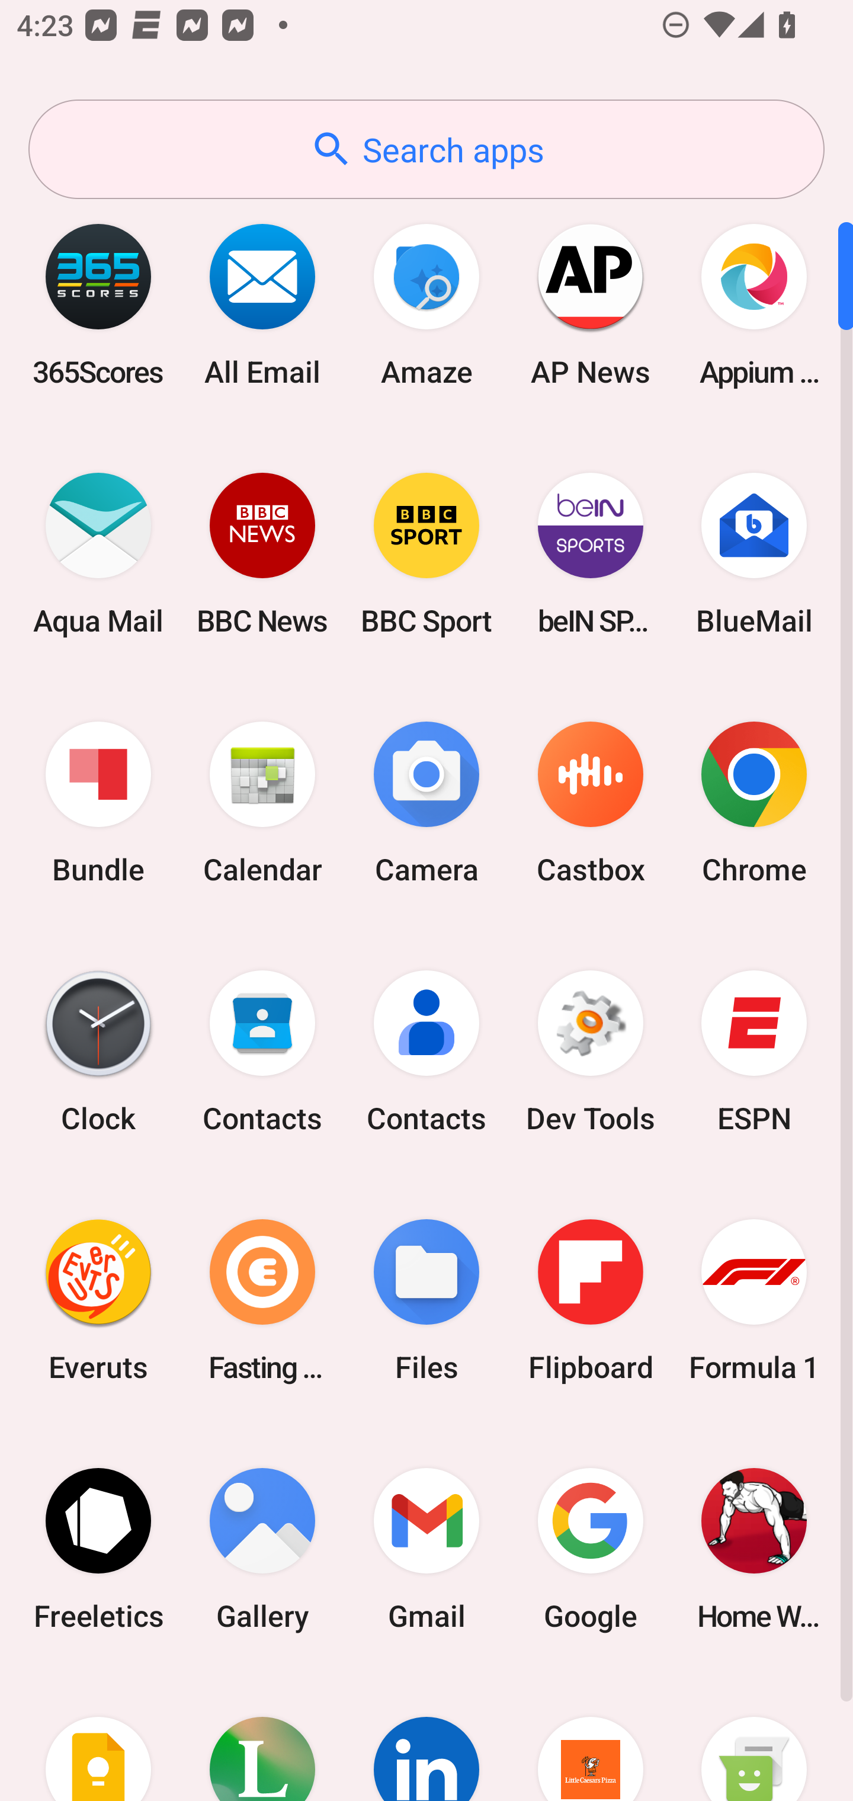 The width and height of the screenshot is (853, 1801). Describe the element at coordinates (590, 305) in the screenshot. I see `AP News` at that location.